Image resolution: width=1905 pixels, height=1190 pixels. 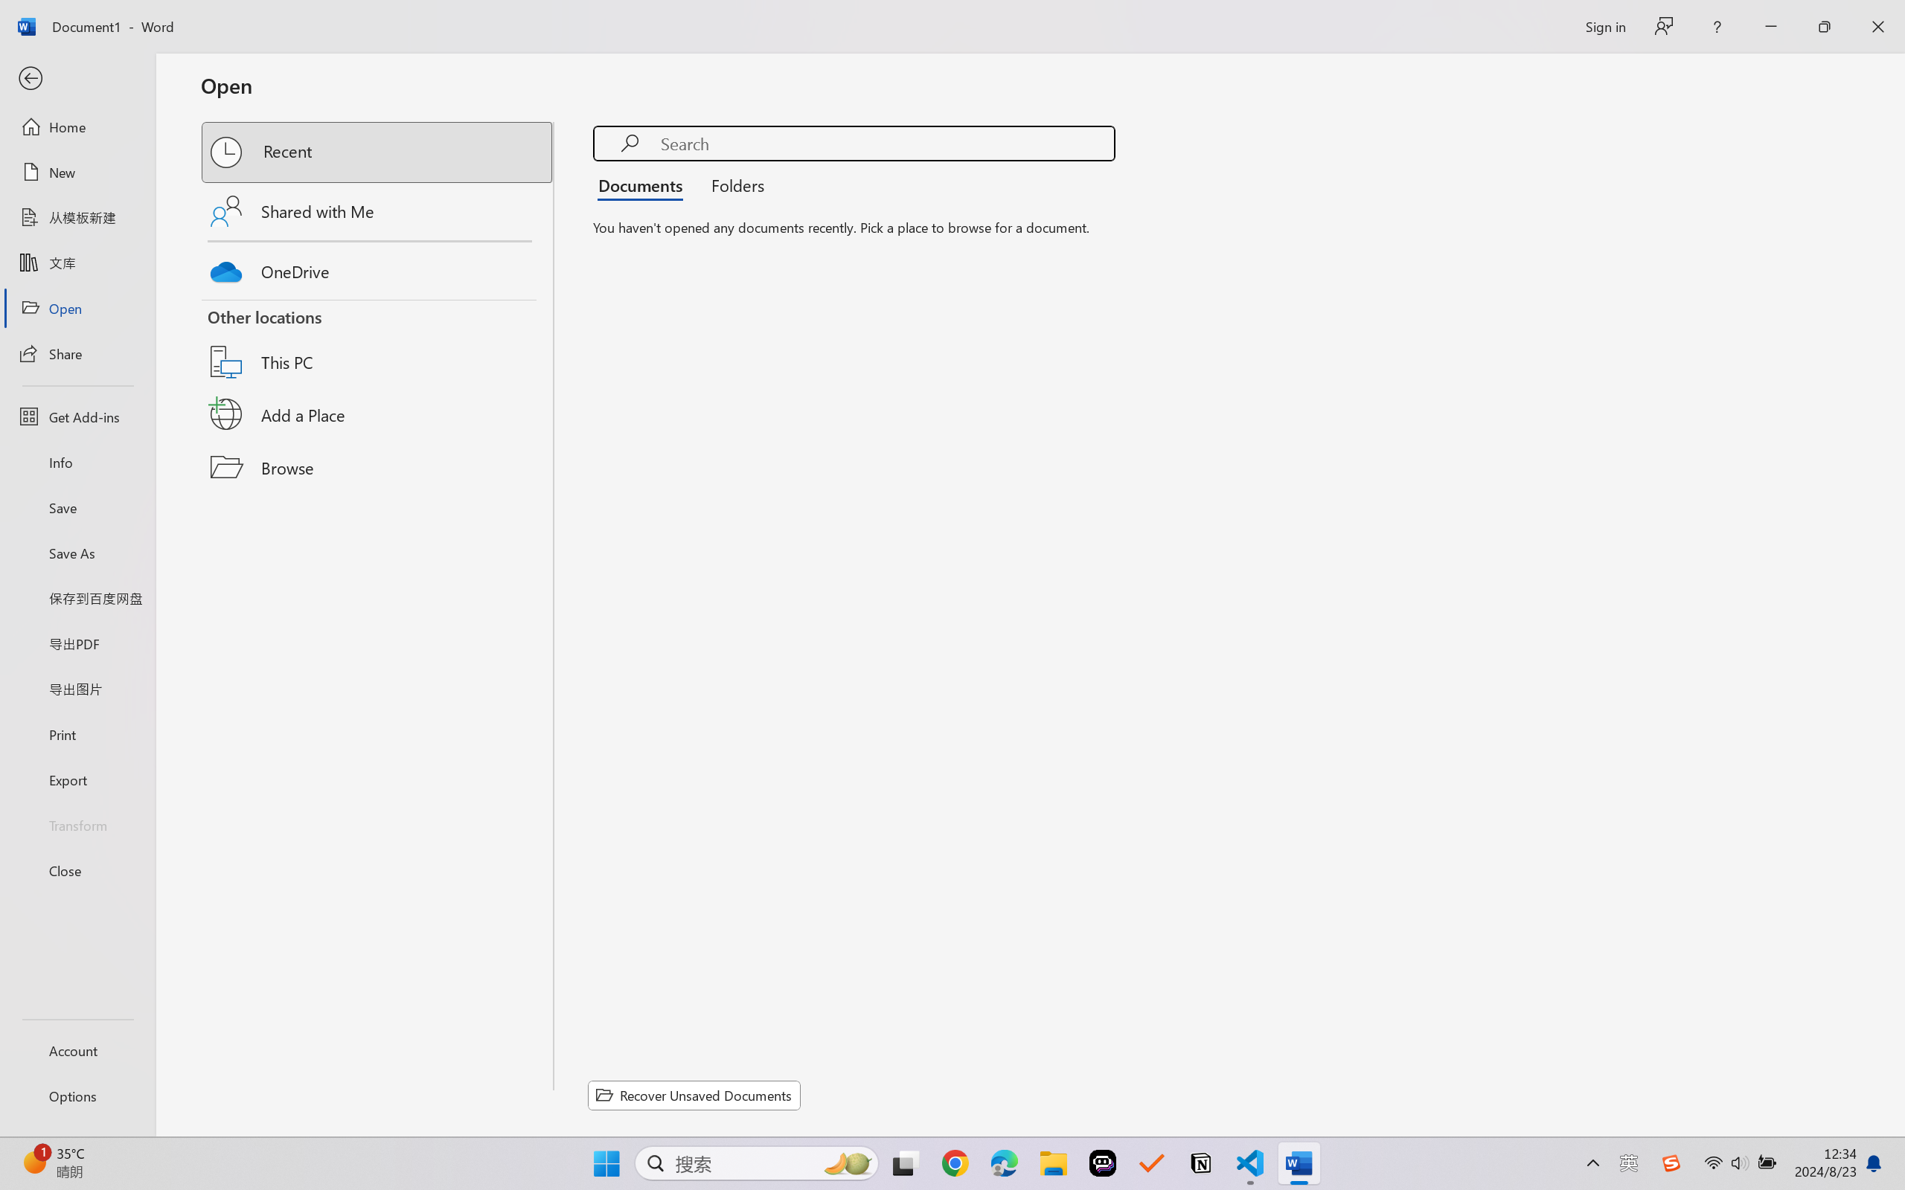 What do you see at coordinates (378, 211) in the screenshot?
I see `Shared with Me` at bounding box center [378, 211].